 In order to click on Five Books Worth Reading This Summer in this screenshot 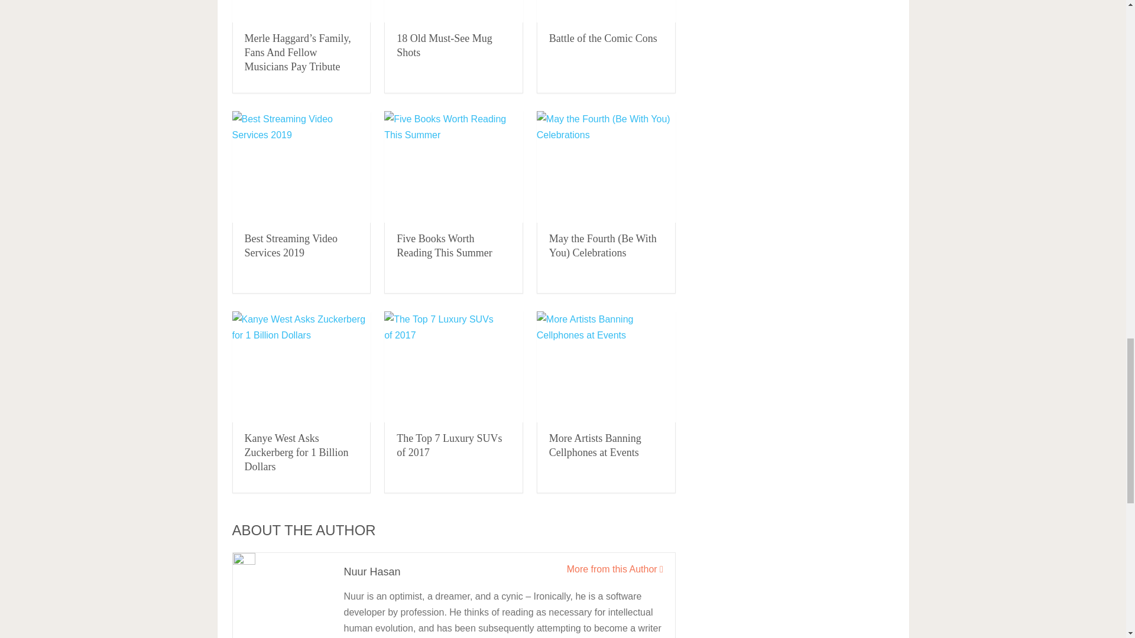, I will do `click(454, 167)`.